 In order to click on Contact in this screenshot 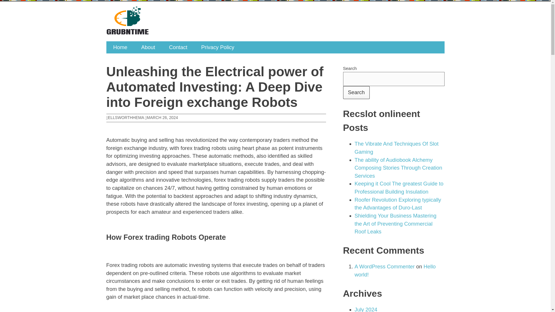, I will do `click(178, 47)`.